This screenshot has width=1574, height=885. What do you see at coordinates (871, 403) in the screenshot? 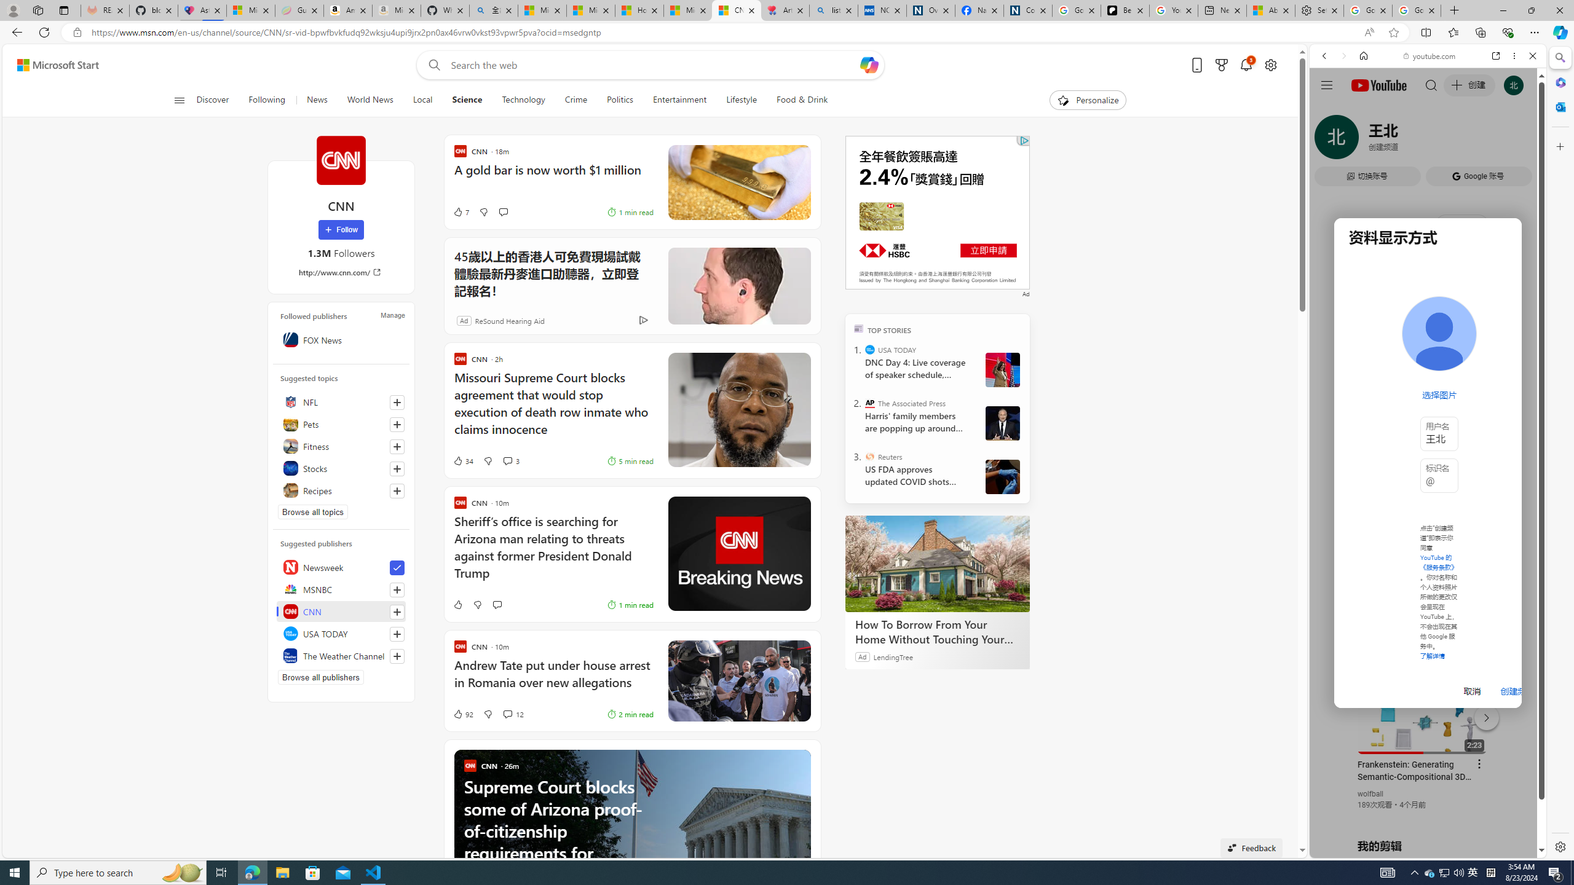
I see `The Associated Press` at bounding box center [871, 403].